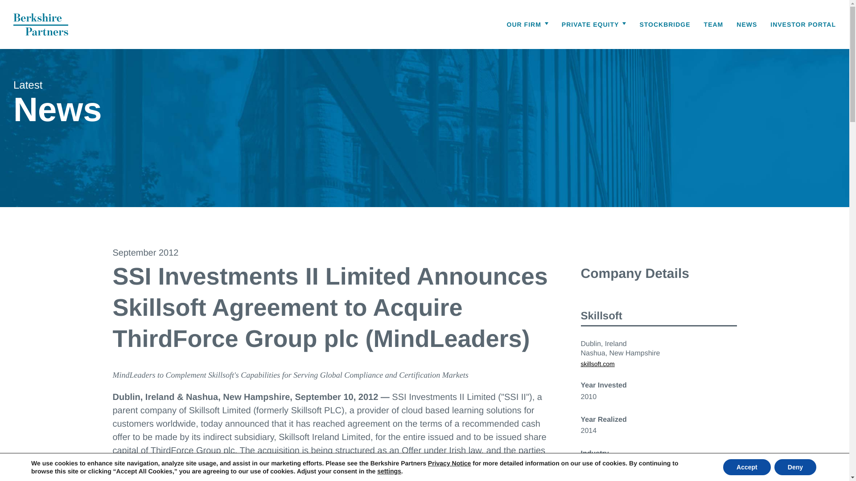  What do you see at coordinates (664, 24) in the screenshot?
I see `STOCKBRIDGE` at bounding box center [664, 24].